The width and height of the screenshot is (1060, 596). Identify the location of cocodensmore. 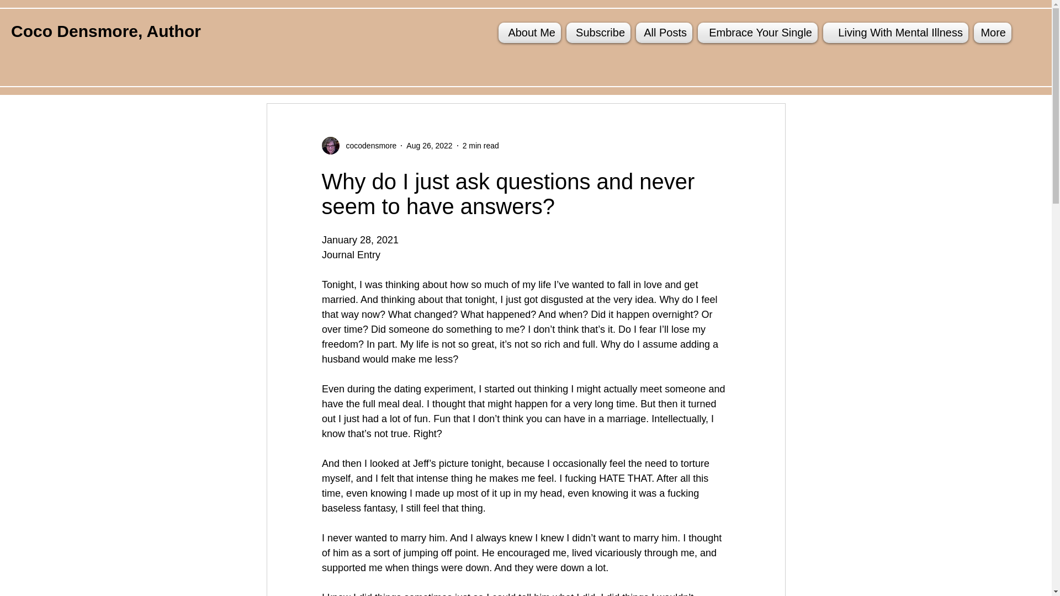
(368, 146).